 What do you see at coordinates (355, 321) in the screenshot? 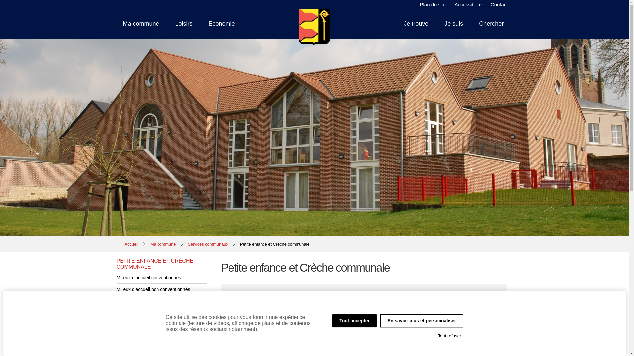
I see `Tout accepter` at bounding box center [355, 321].